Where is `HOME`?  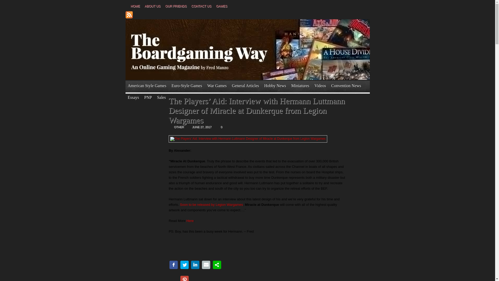 HOME is located at coordinates (135, 7).